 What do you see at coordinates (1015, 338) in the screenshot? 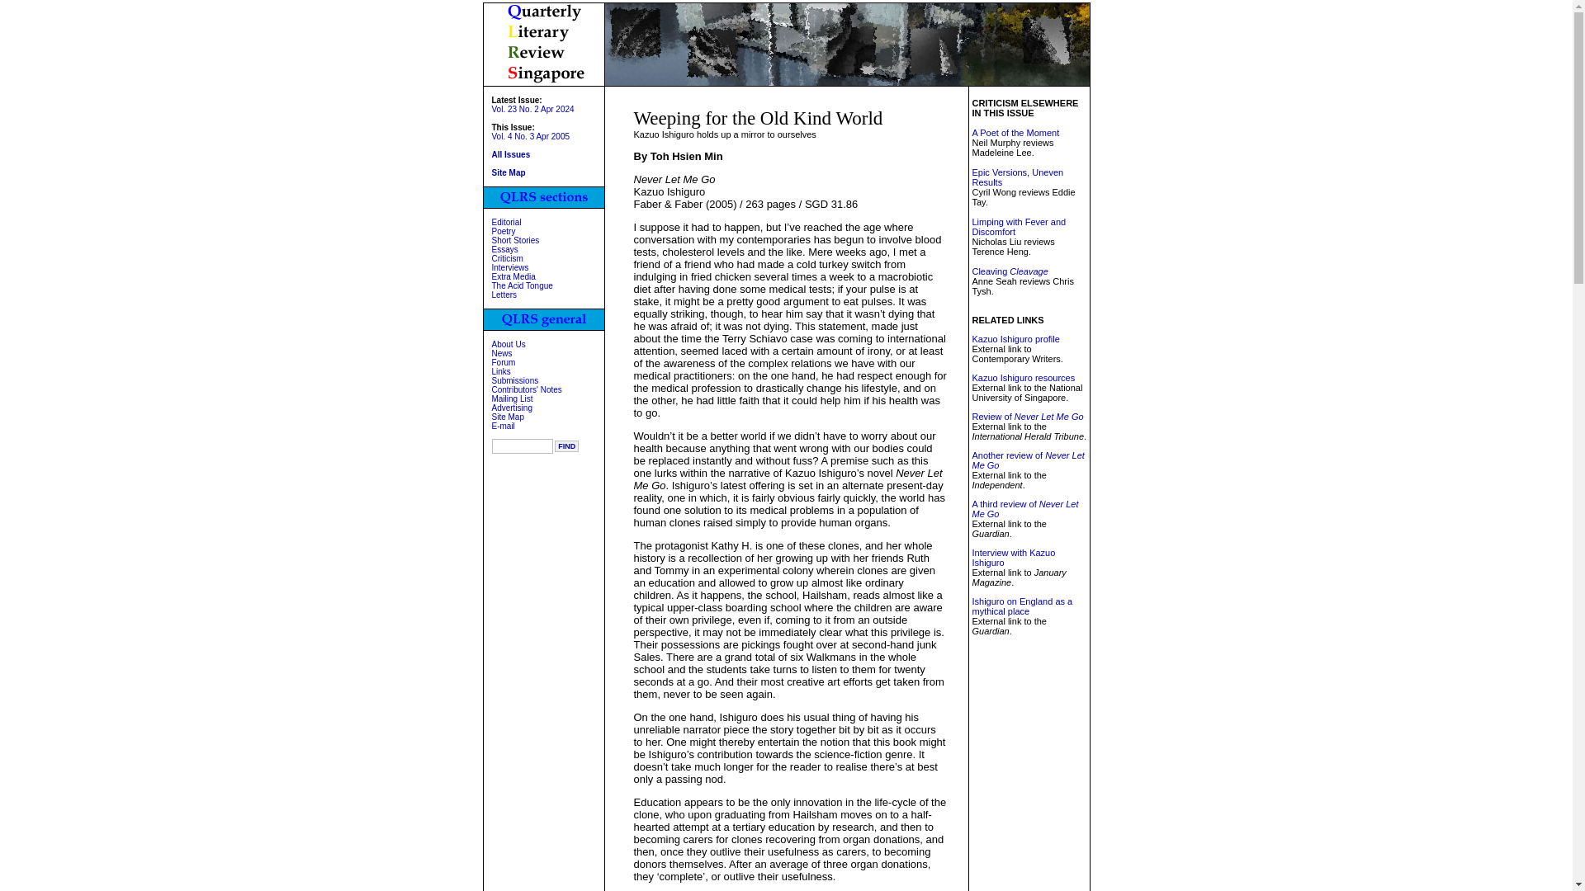
I see `Kazuo Ishiguro profile` at bounding box center [1015, 338].